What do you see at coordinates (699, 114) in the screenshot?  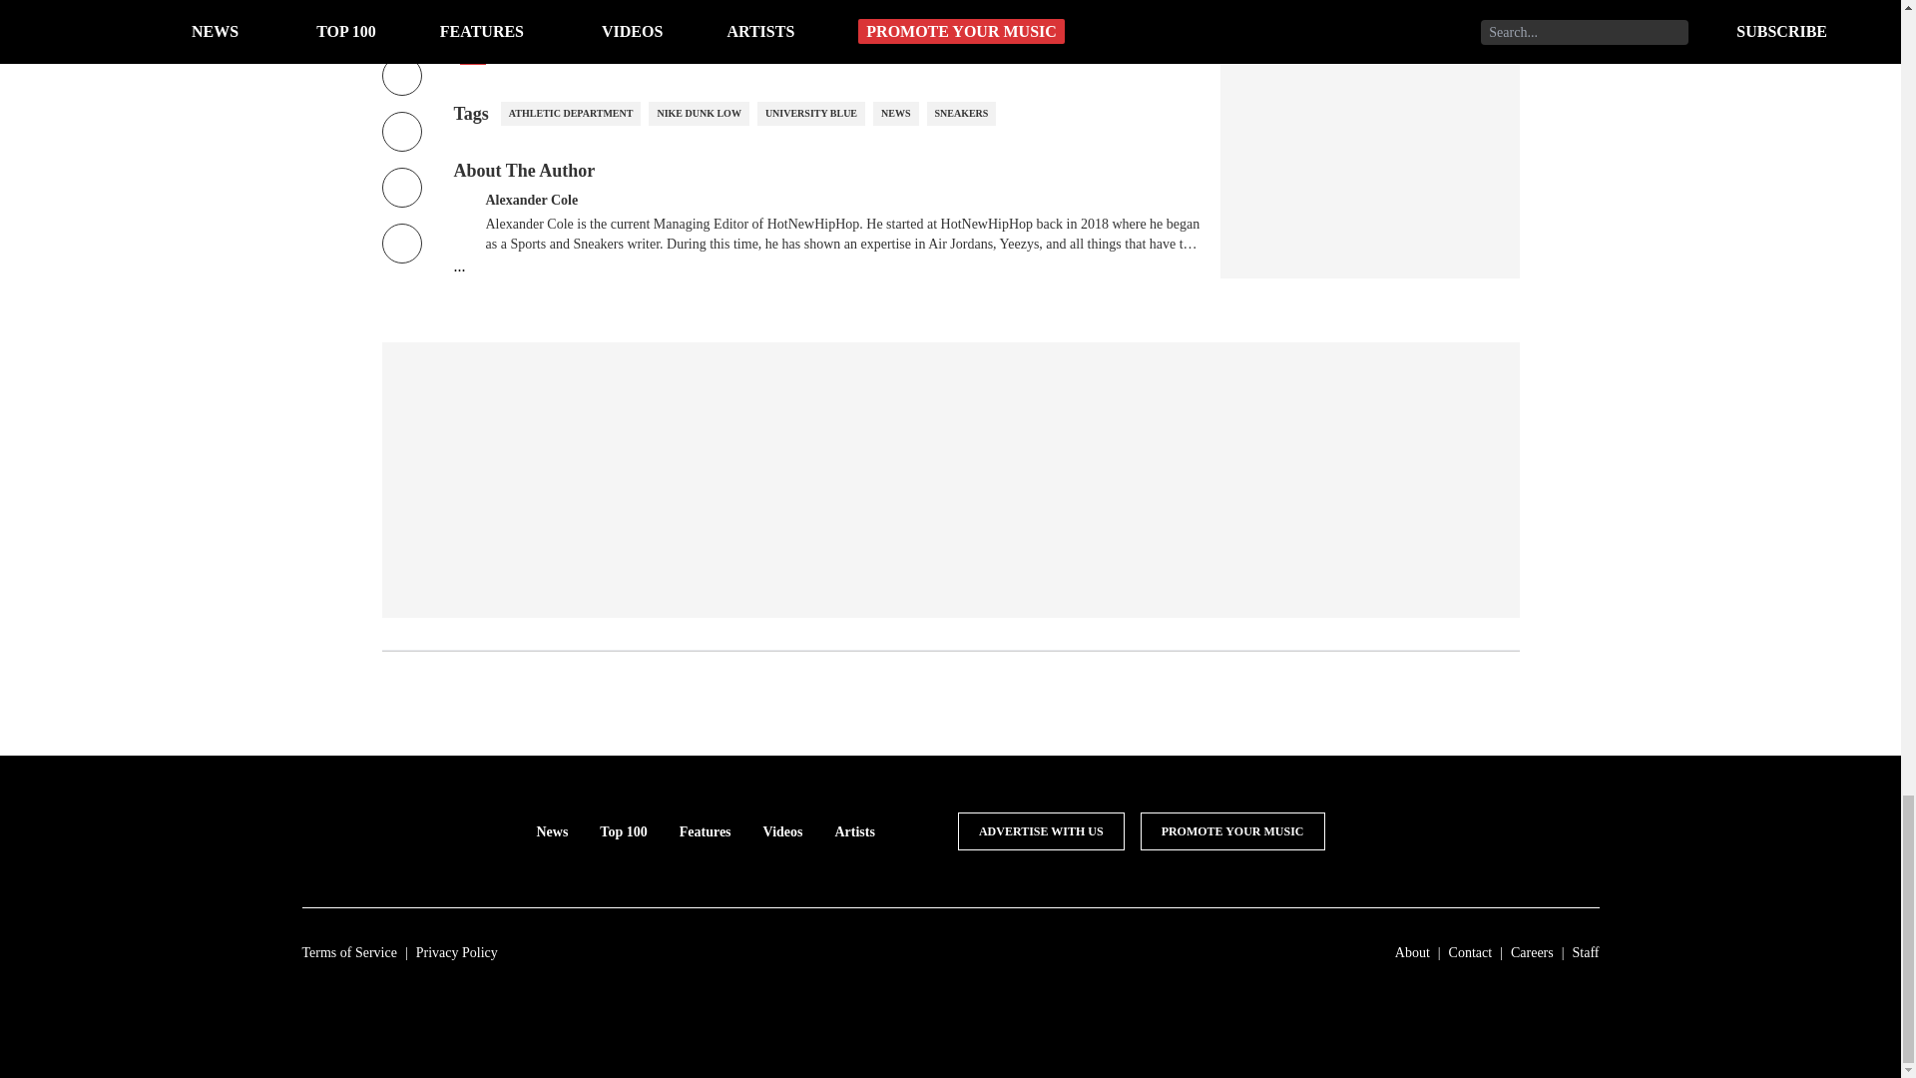 I see `NIKE DUNK LOW` at bounding box center [699, 114].